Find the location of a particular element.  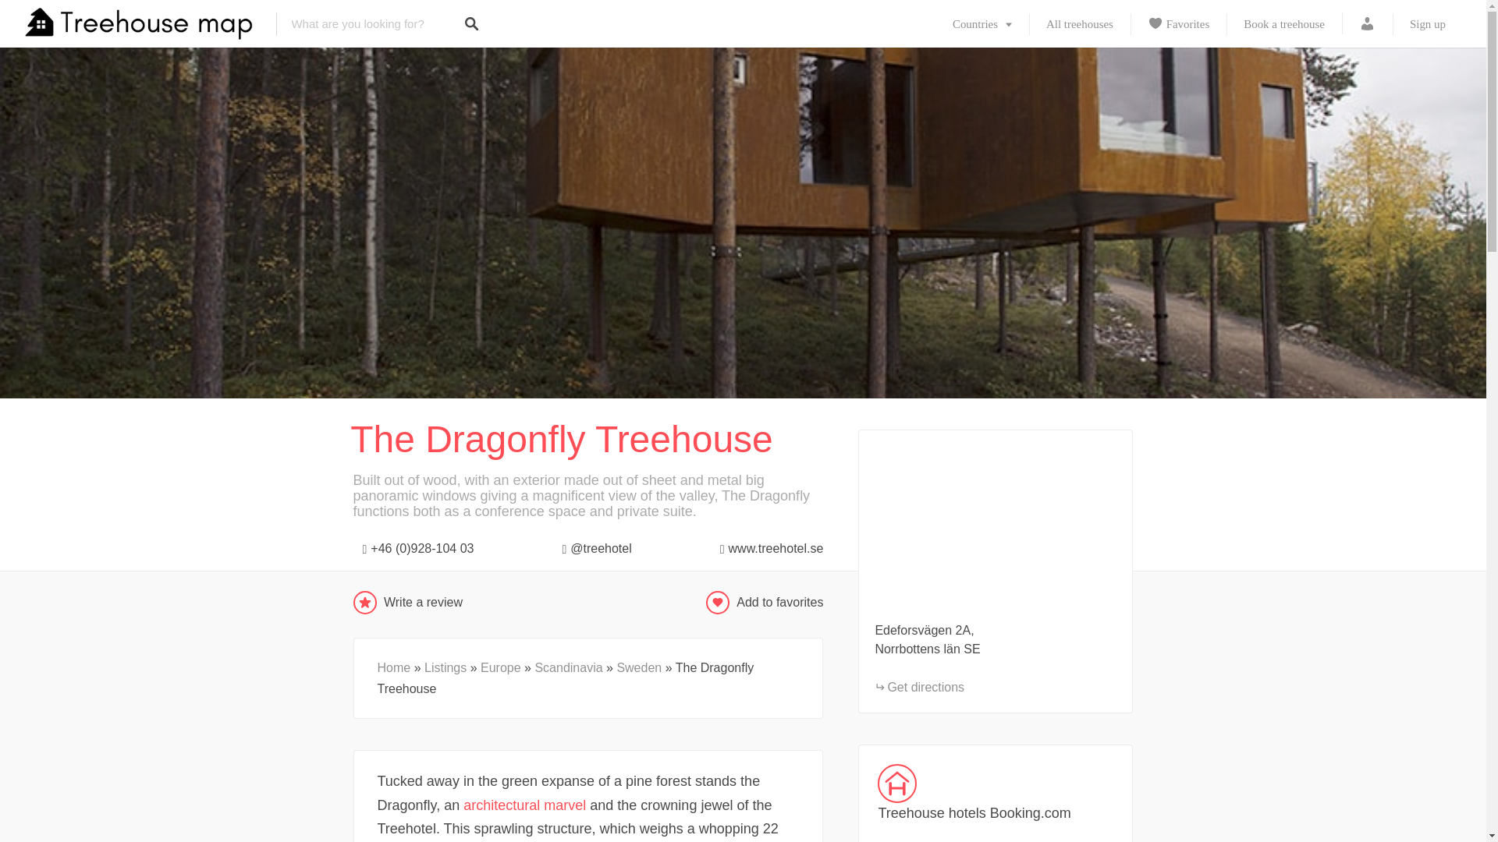

Countries is located at coordinates (982, 23).